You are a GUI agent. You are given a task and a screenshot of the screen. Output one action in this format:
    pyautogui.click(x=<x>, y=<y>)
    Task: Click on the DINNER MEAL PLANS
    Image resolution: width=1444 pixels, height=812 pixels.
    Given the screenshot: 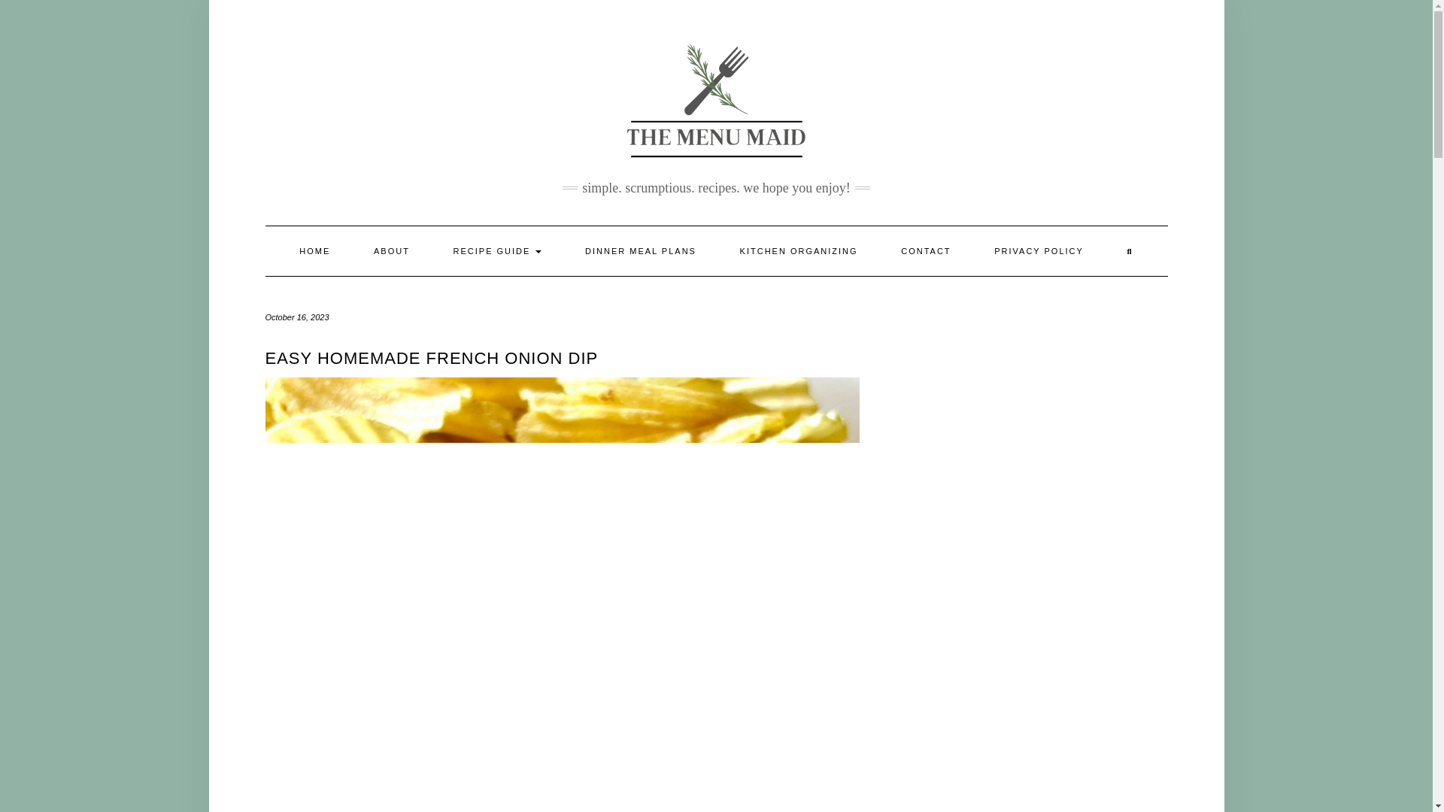 What is the action you would take?
    pyautogui.click(x=640, y=251)
    